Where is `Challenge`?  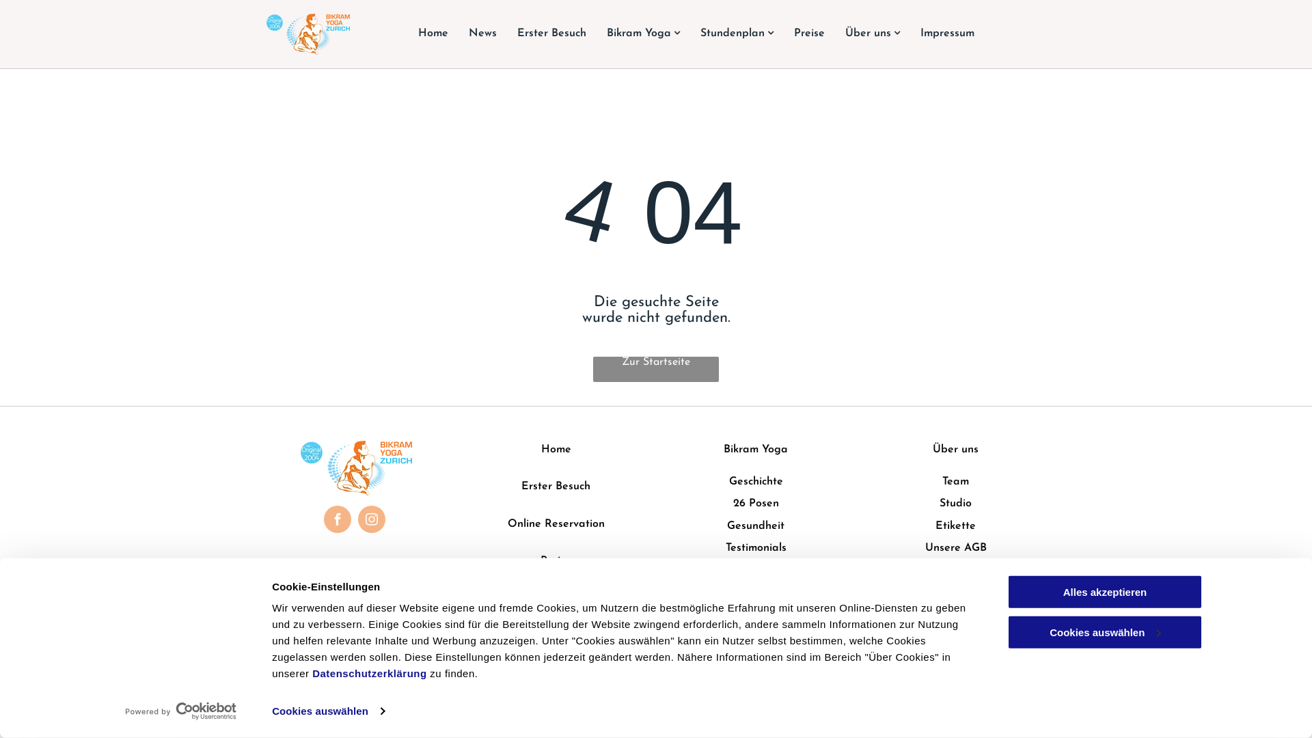
Challenge is located at coordinates (756, 570).